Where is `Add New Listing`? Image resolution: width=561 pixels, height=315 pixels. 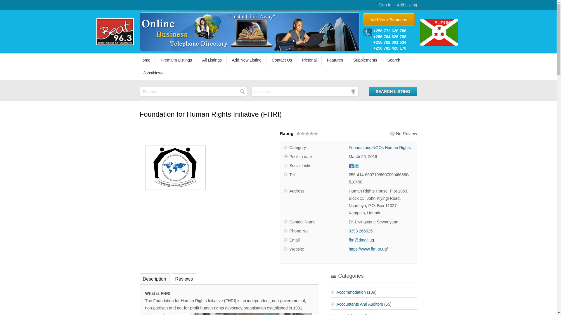
Add New Listing is located at coordinates (247, 60).